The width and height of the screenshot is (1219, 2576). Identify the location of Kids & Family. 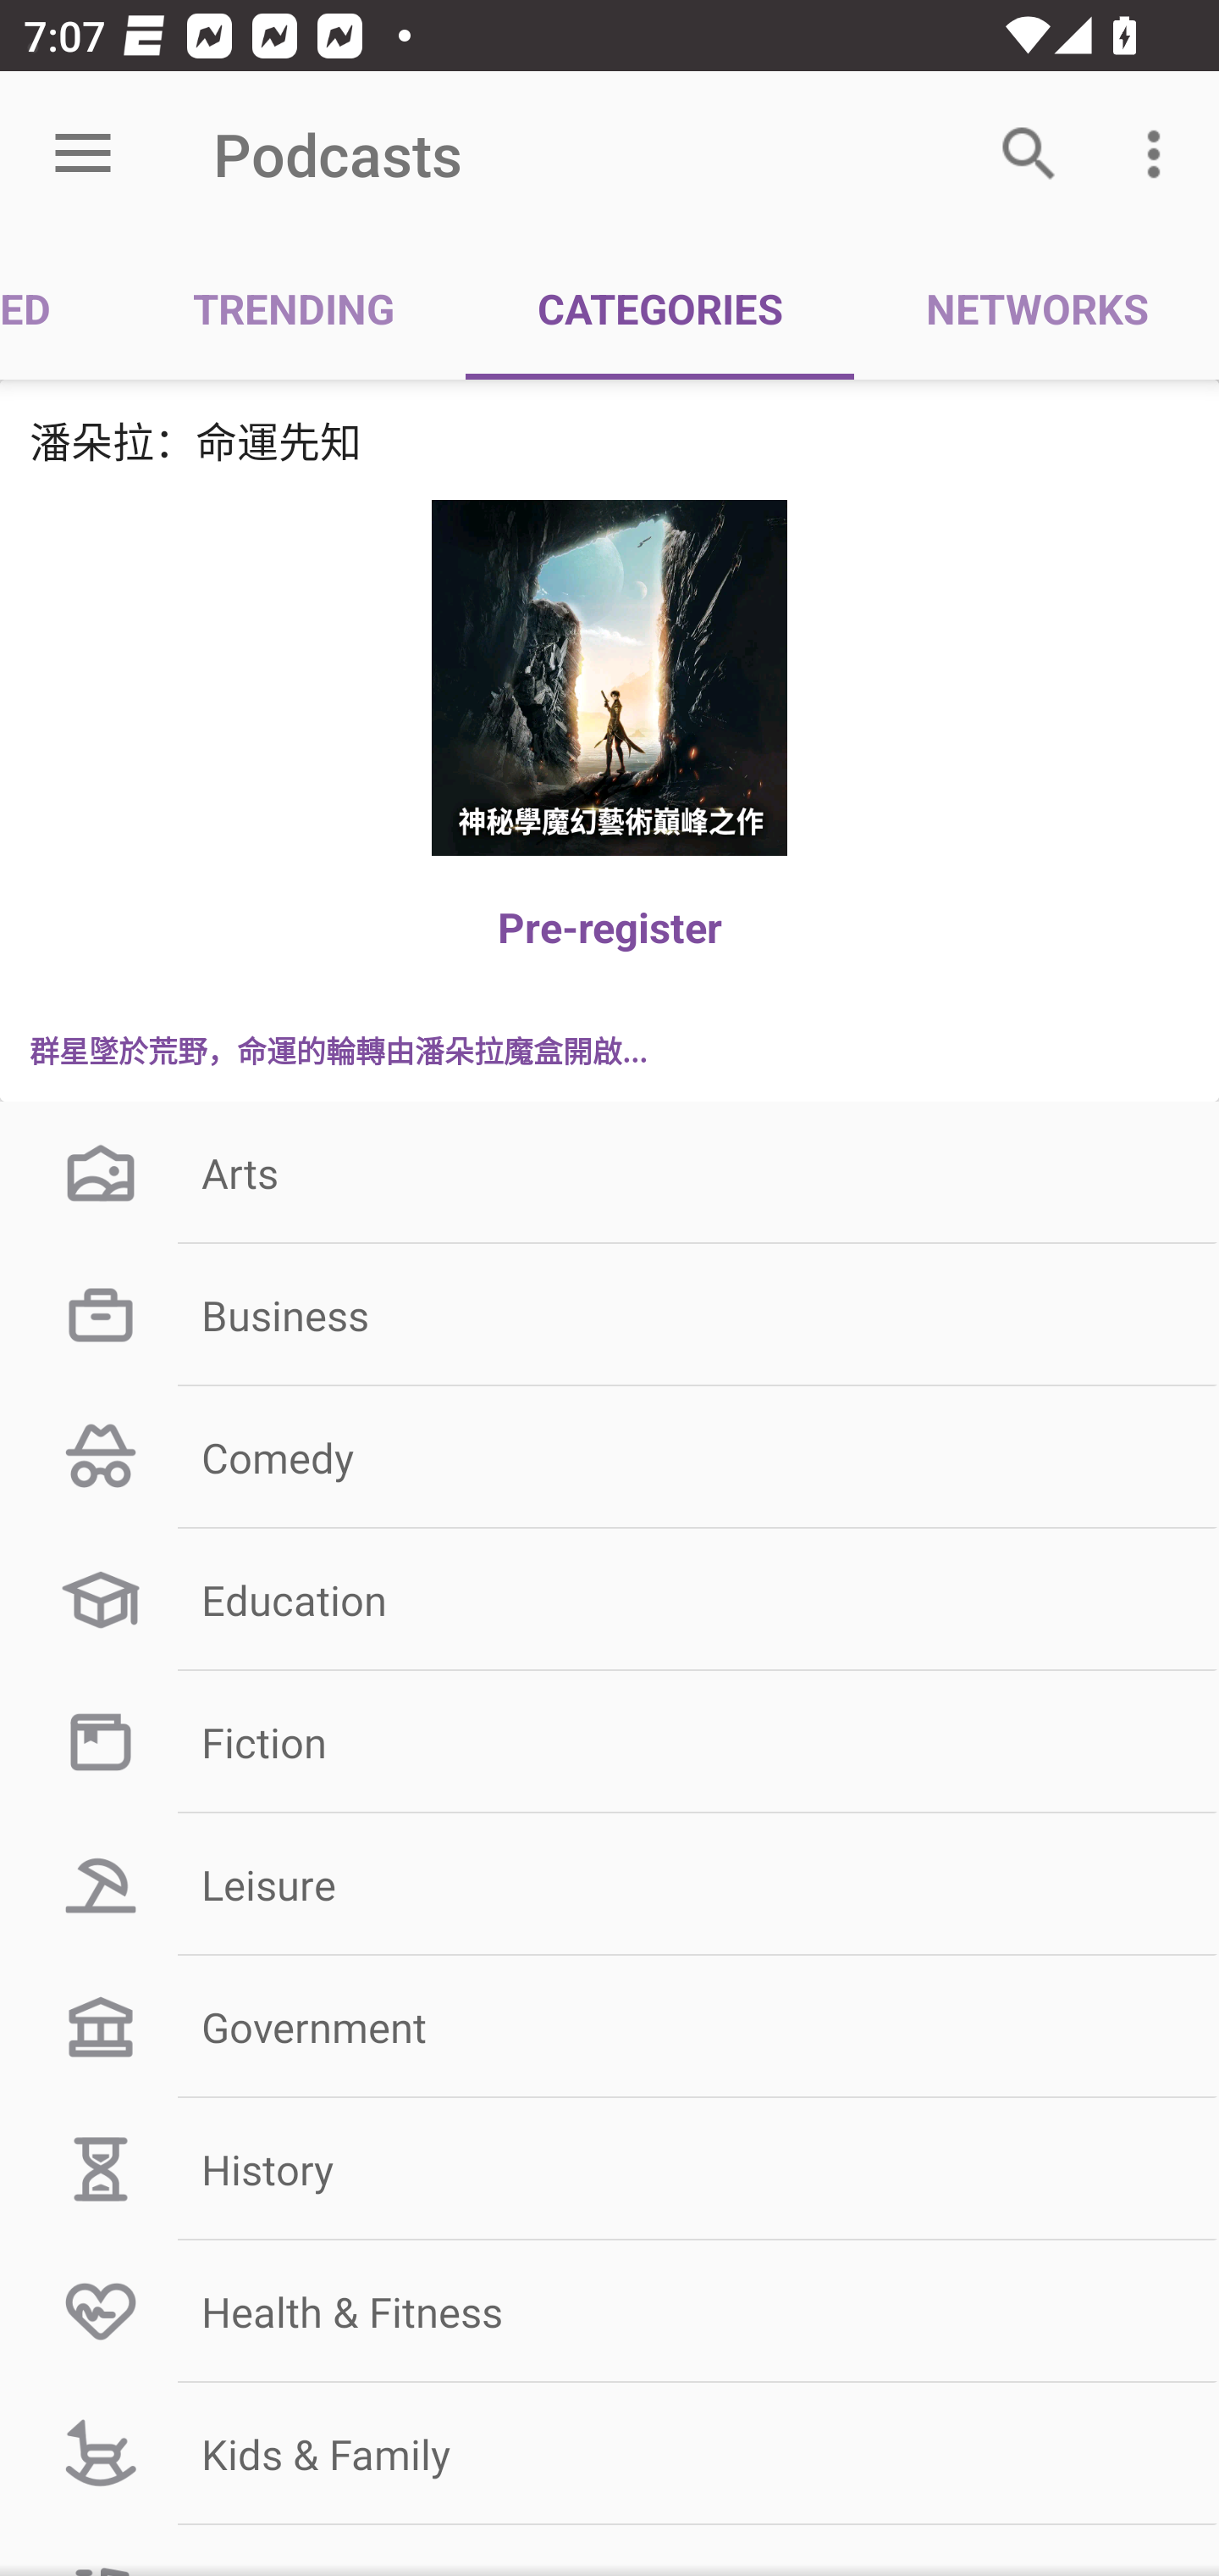
(609, 2454).